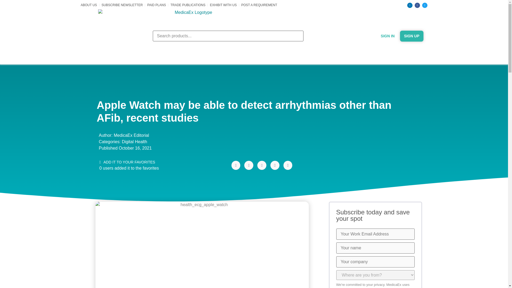 The image size is (512, 288). I want to click on Author: MedicaEx Editorial, so click(123, 135).